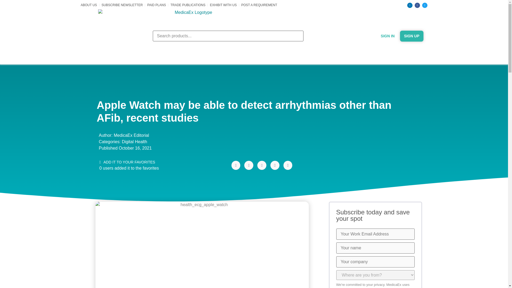 The image size is (512, 288). I want to click on Author: MedicaEx Editorial, so click(123, 135).